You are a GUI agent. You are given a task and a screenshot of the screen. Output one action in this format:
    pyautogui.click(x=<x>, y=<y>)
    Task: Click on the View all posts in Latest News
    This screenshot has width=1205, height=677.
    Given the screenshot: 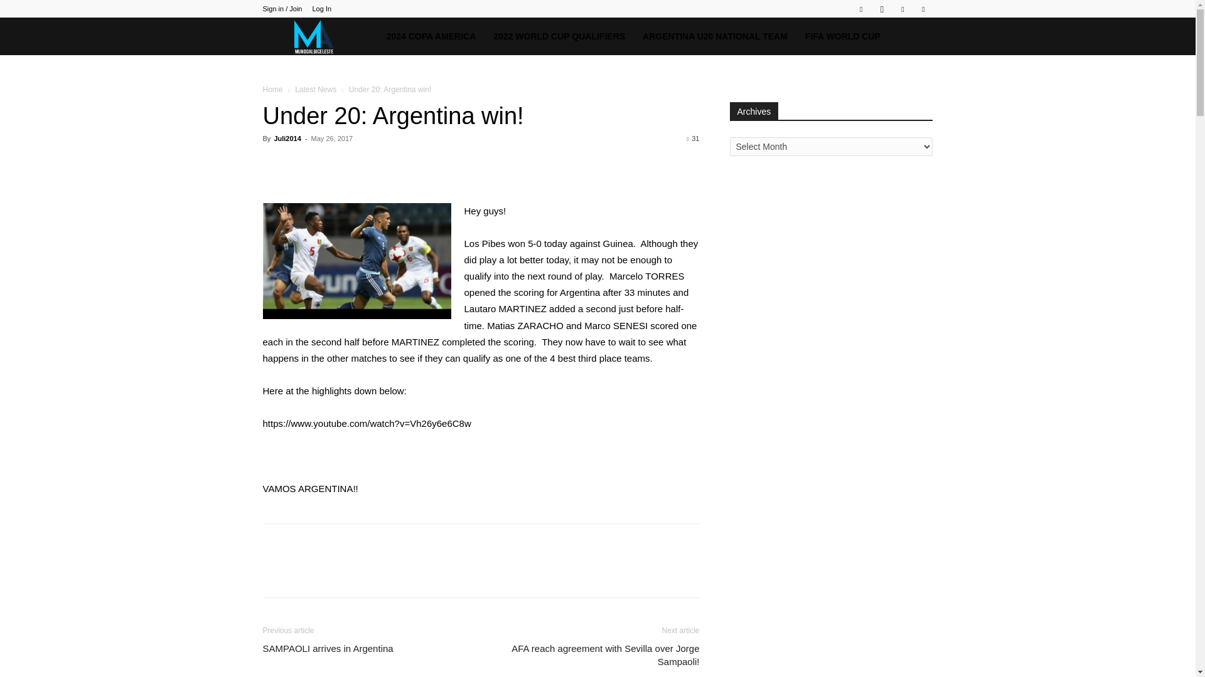 What is the action you would take?
    pyautogui.click(x=315, y=90)
    